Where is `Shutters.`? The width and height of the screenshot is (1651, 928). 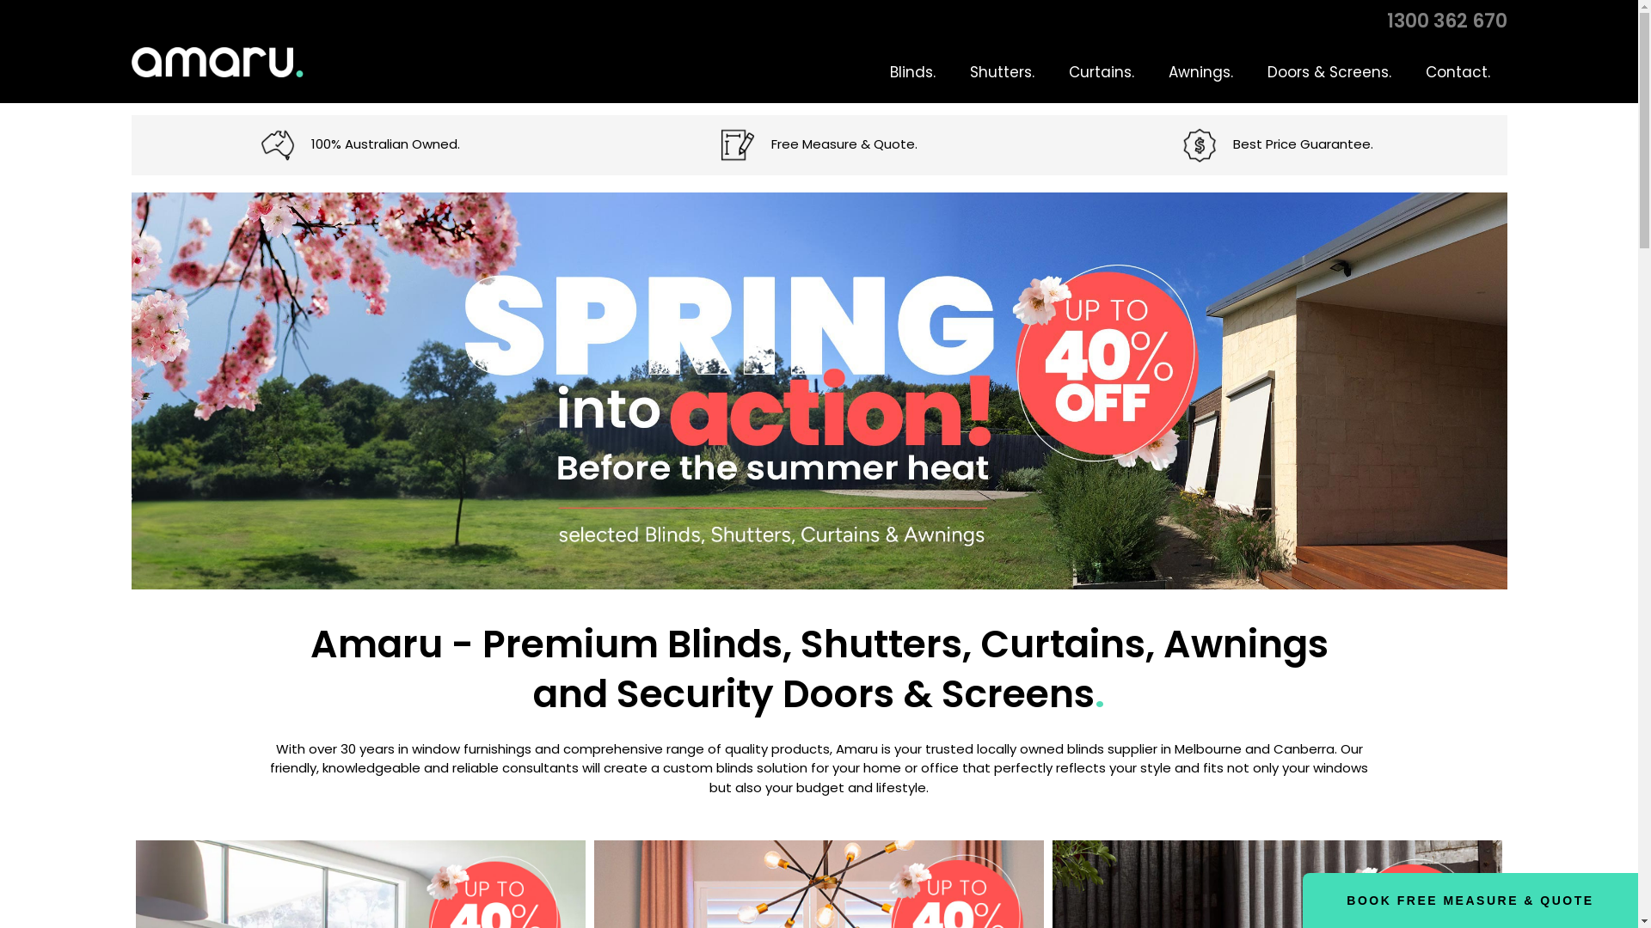
Shutters. is located at coordinates (1003, 72).